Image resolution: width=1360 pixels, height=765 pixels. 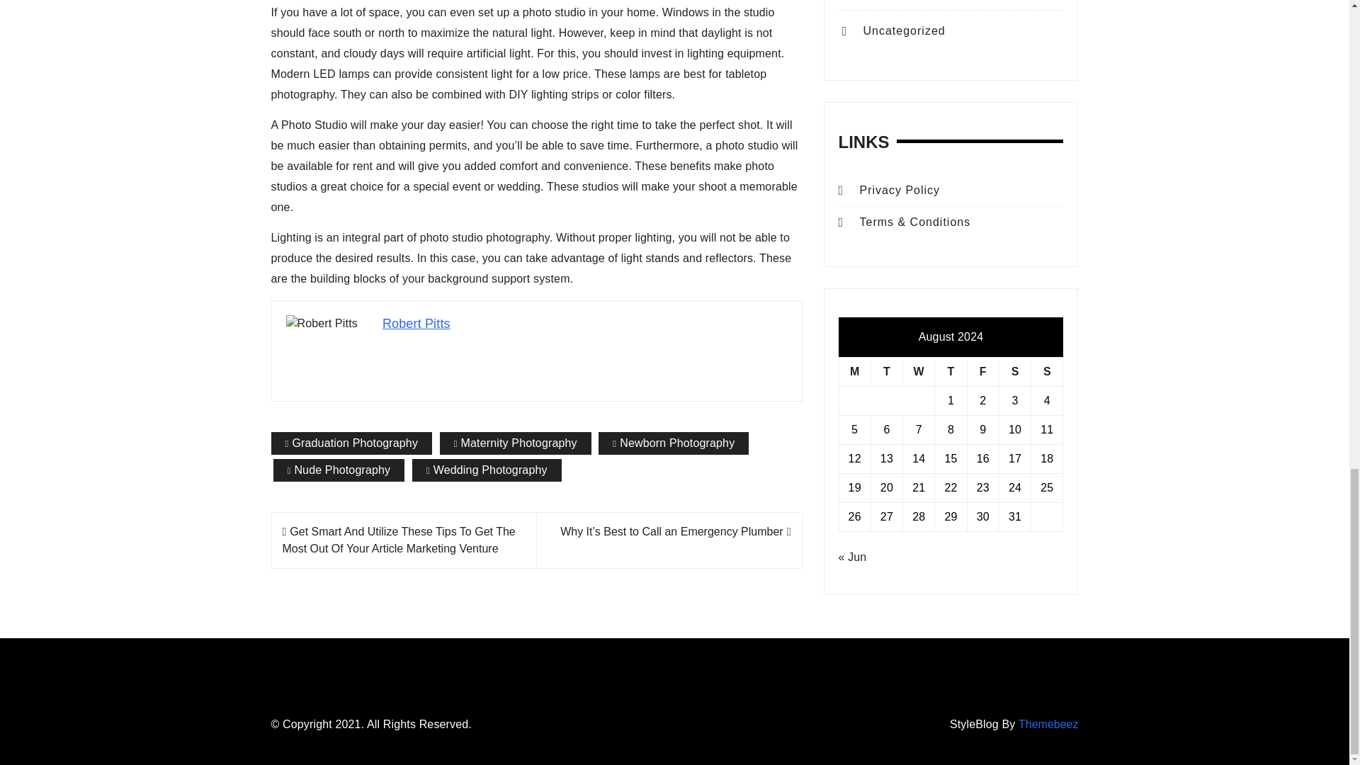 I want to click on Wedding Photography, so click(x=486, y=470).